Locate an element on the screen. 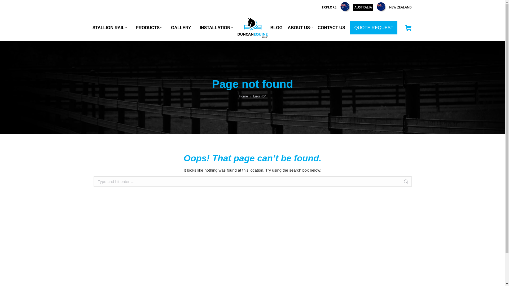  AUSTRALIA is located at coordinates (363, 7).